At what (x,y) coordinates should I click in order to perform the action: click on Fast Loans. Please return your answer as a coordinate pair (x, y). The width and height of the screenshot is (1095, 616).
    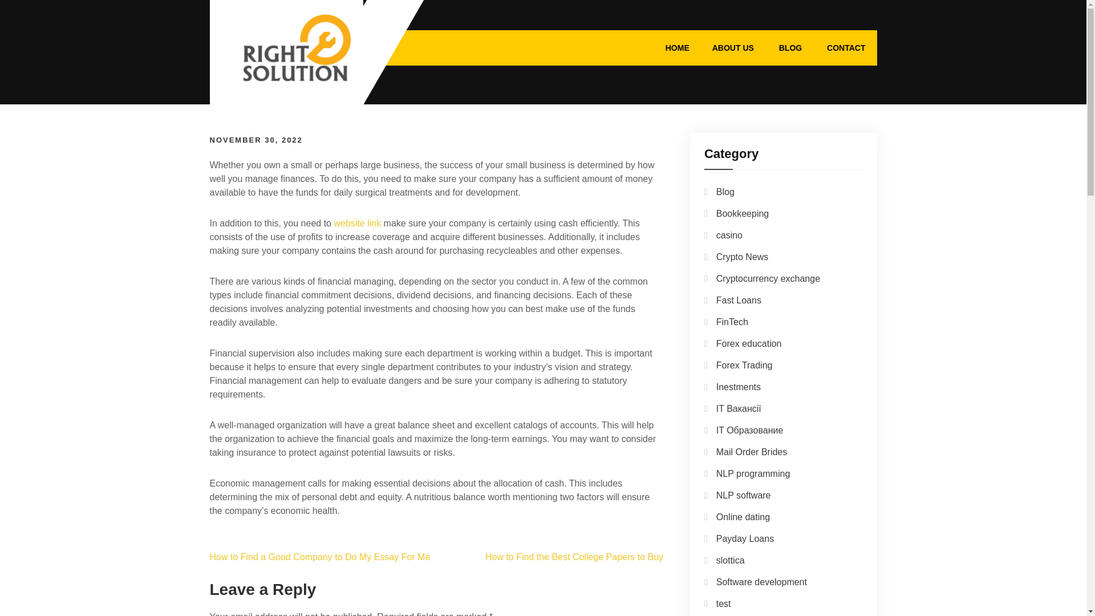
    Looking at the image, I should click on (738, 300).